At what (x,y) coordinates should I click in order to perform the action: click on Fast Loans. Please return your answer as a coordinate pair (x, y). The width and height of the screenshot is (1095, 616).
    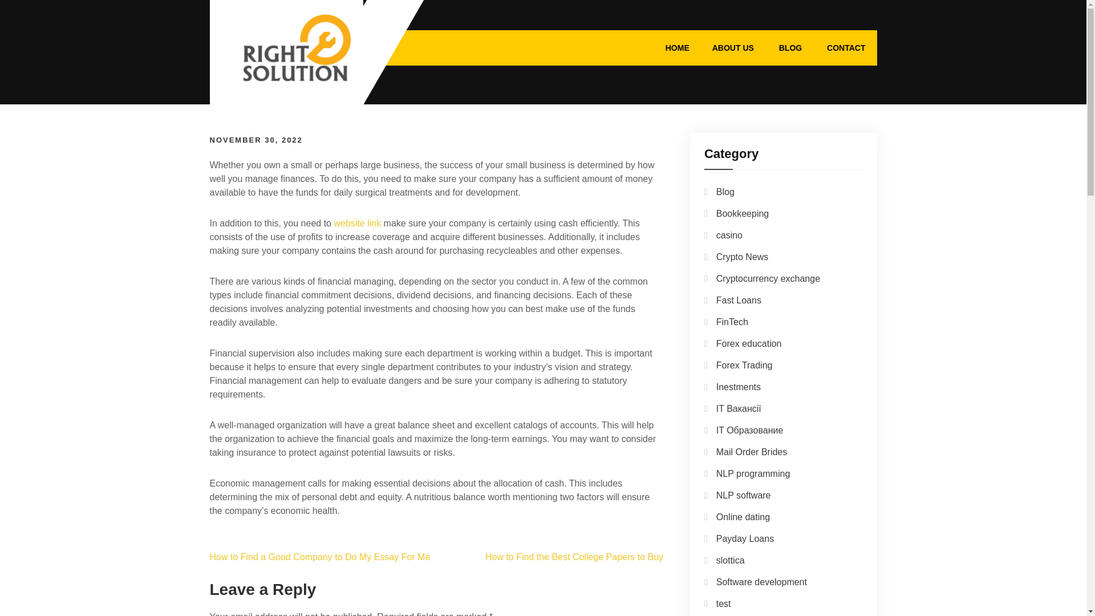
    Looking at the image, I should click on (738, 300).